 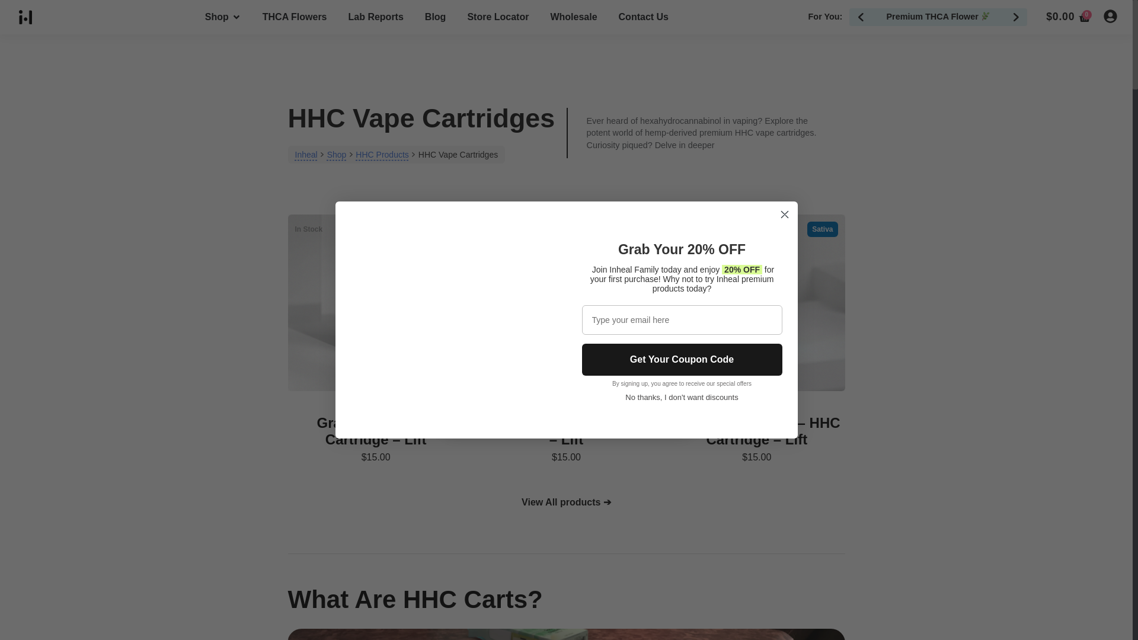 What do you see at coordinates (565, 360) in the screenshot?
I see `No, I'm Under 21 years old` at bounding box center [565, 360].